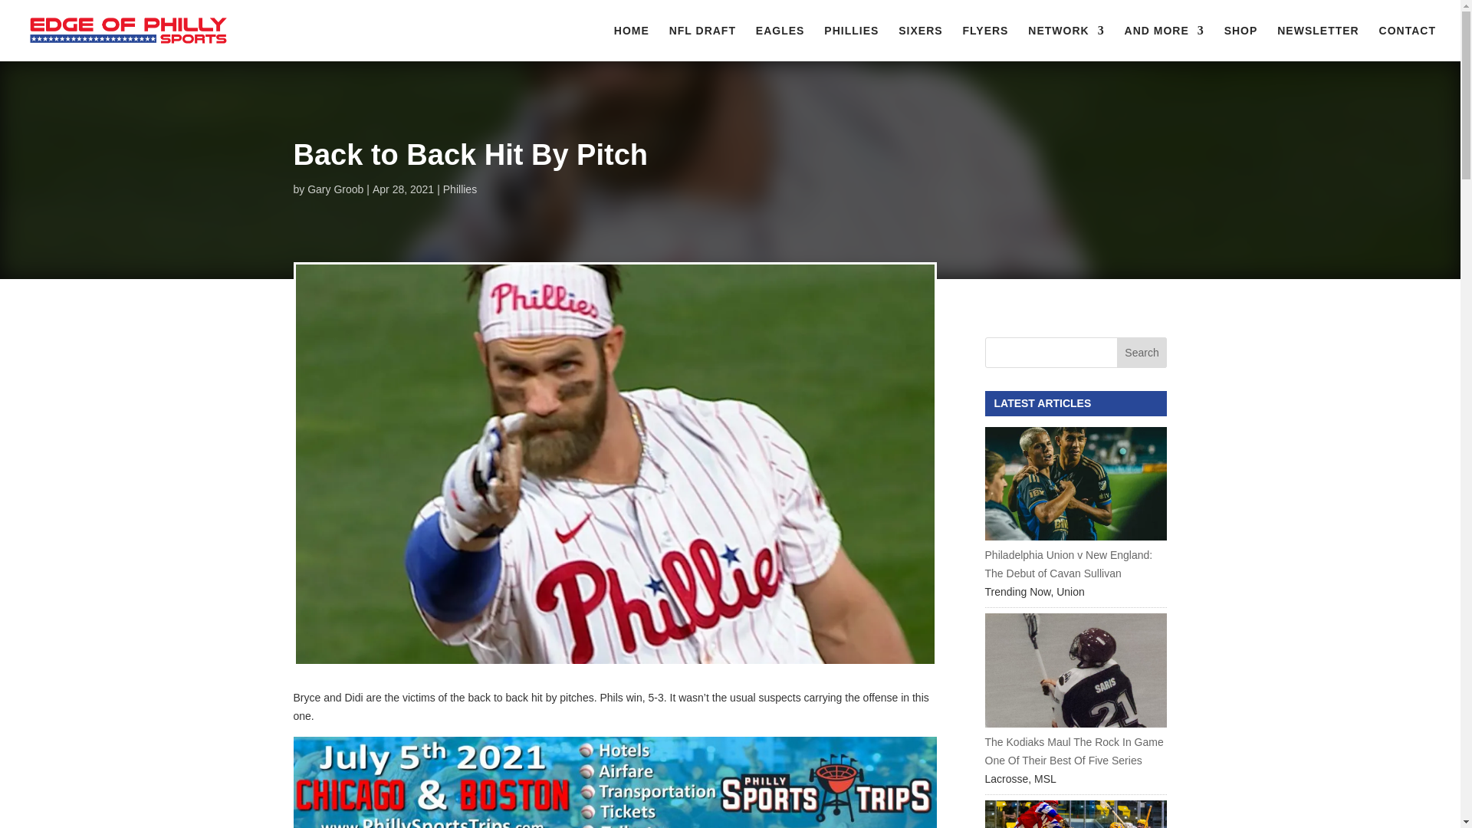 The width and height of the screenshot is (1472, 828). I want to click on SHOP, so click(1241, 43).